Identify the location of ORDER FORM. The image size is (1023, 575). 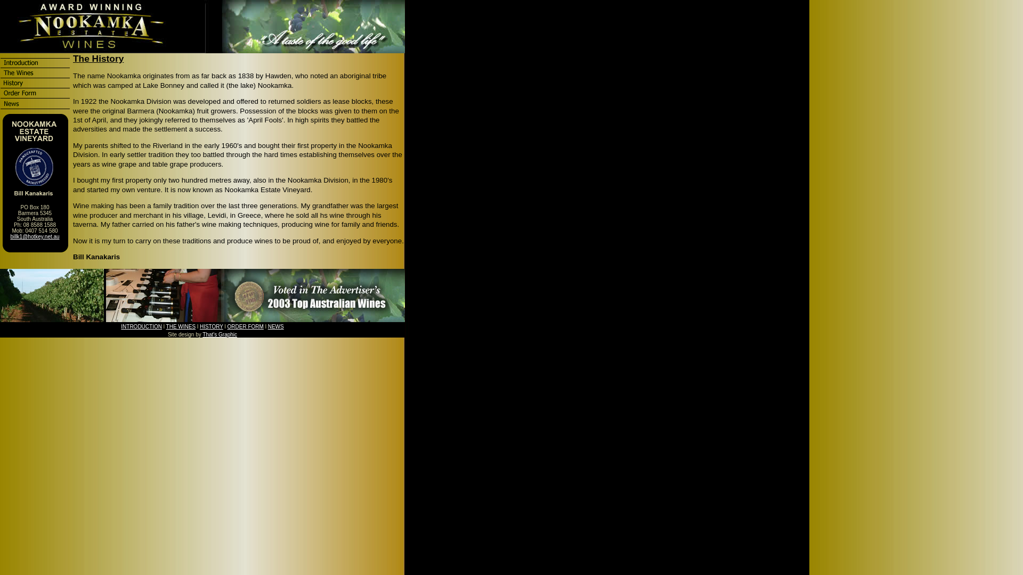
(246, 327).